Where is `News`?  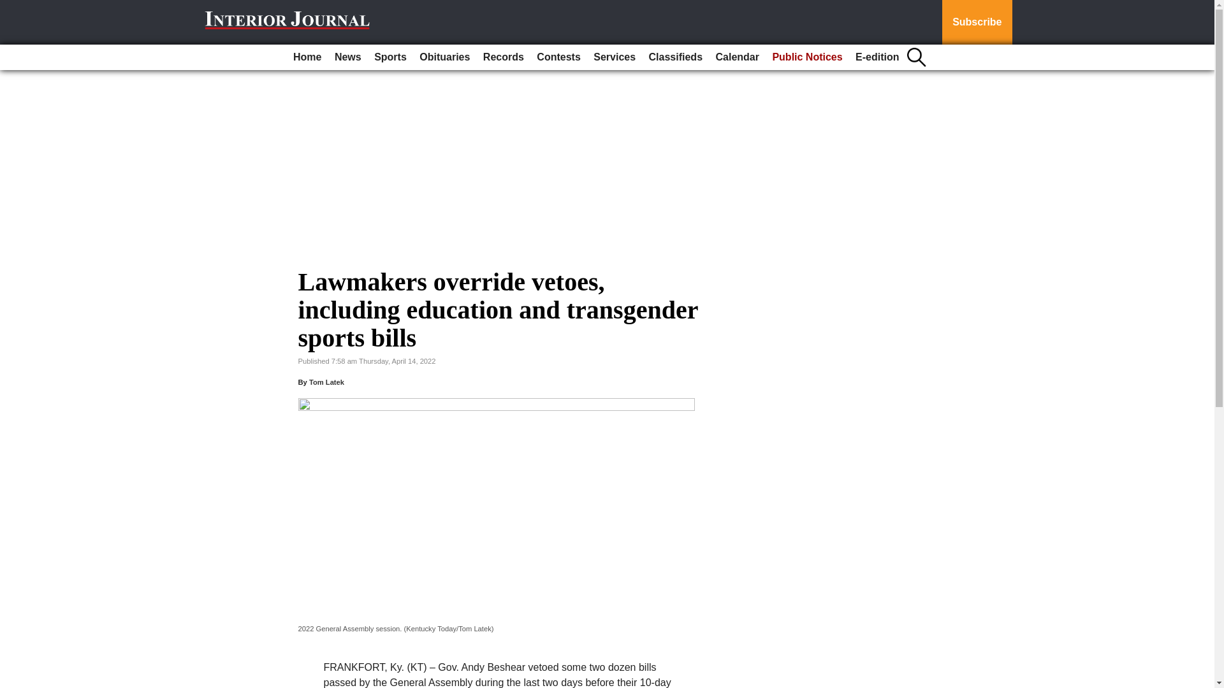
News is located at coordinates (347, 57).